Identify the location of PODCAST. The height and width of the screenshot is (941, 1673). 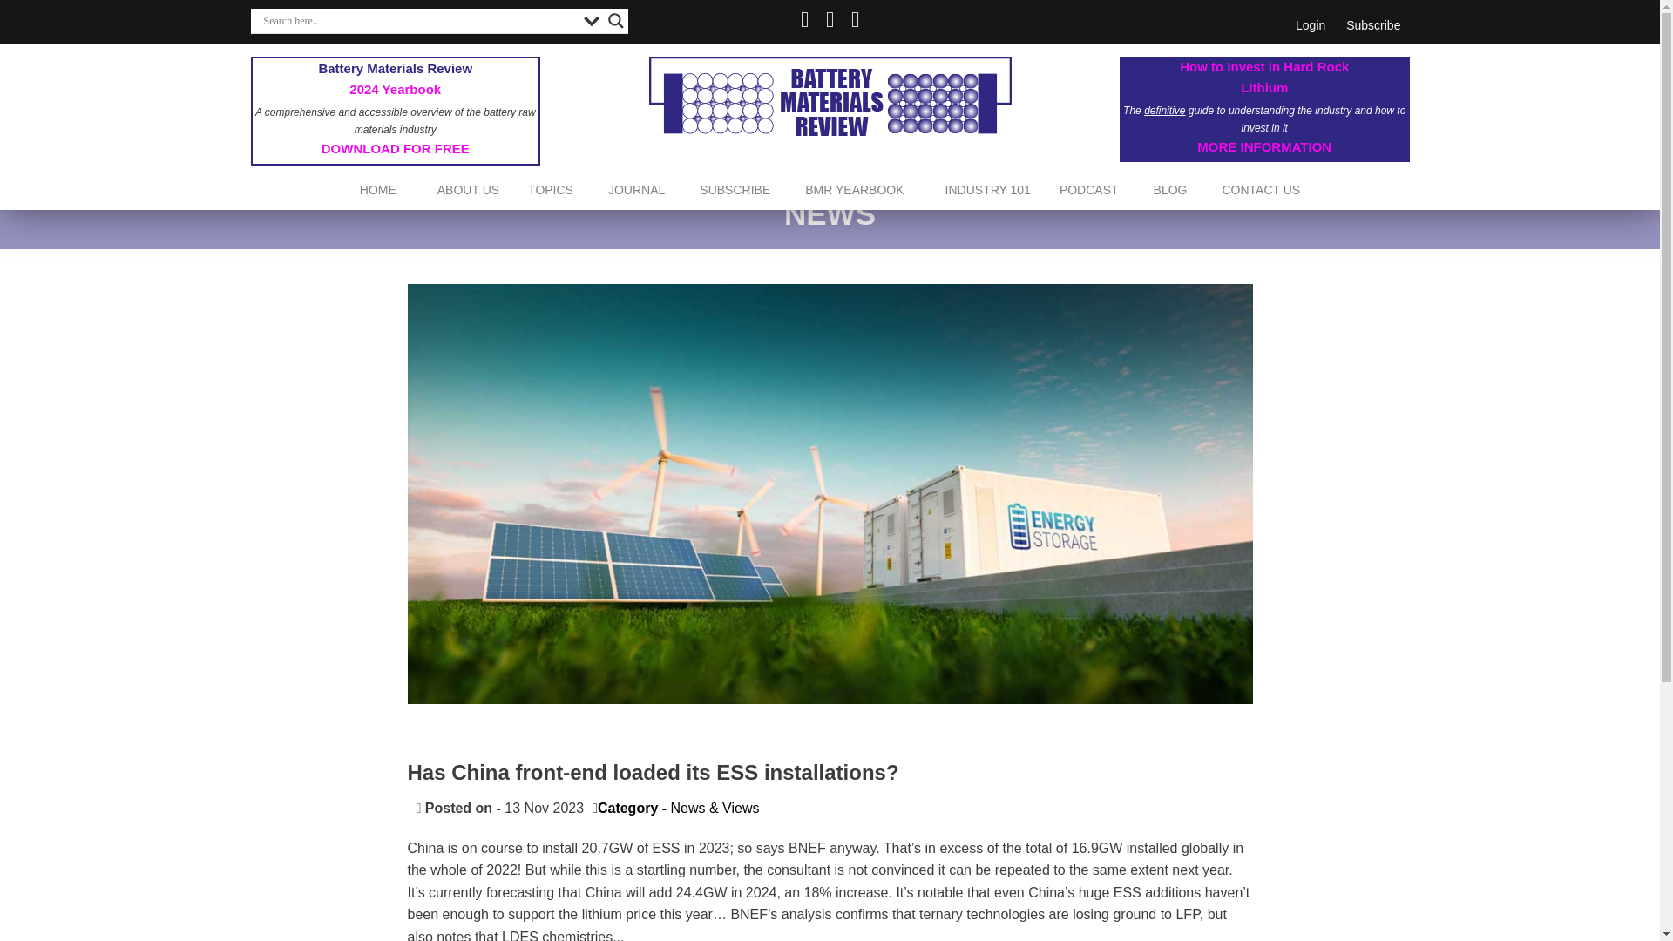
(1089, 190).